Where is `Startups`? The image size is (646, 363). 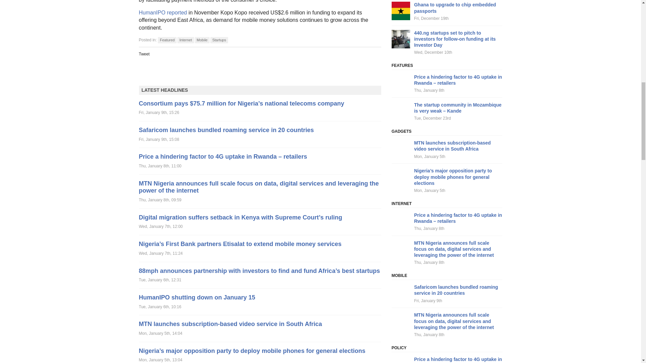 Startups is located at coordinates (219, 40).